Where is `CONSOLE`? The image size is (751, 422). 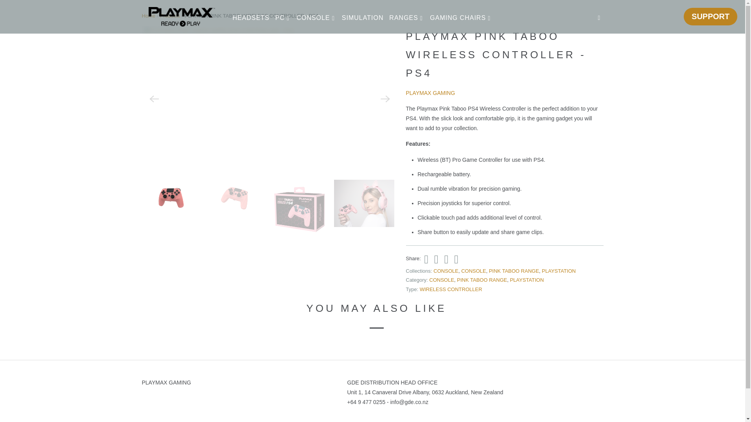 CONSOLE is located at coordinates (473, 270).